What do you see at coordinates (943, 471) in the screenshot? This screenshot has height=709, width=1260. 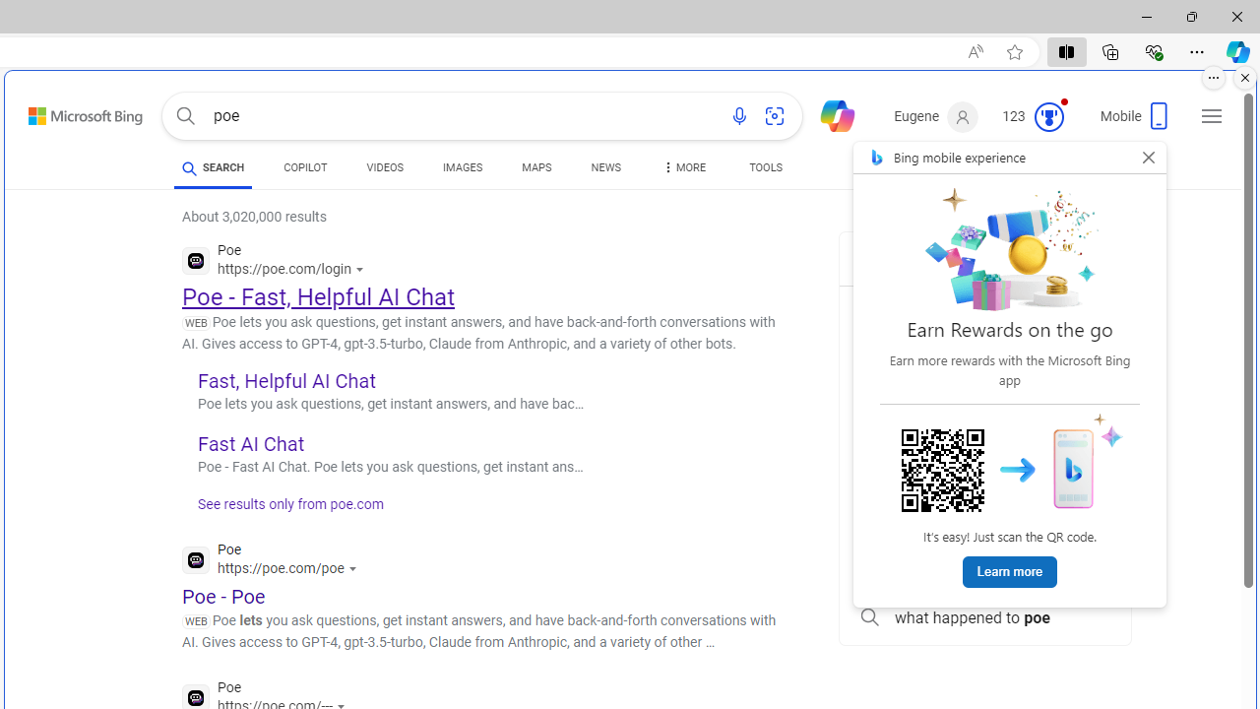 I see `Scan me!` at bounding box center [943, 471].